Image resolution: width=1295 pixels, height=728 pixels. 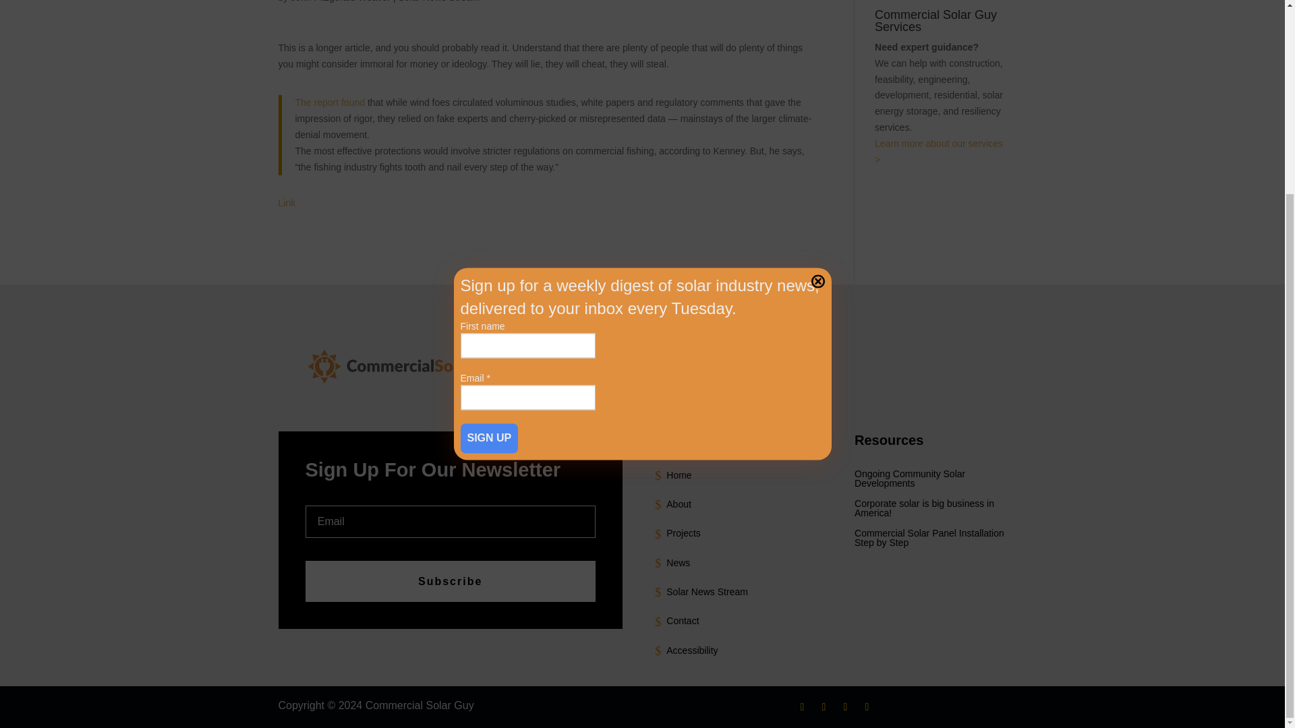 What do you see at coordinates (867, 706) in the screenshot?
I see `Follow on Youtube` at bounding box center [867, 706].